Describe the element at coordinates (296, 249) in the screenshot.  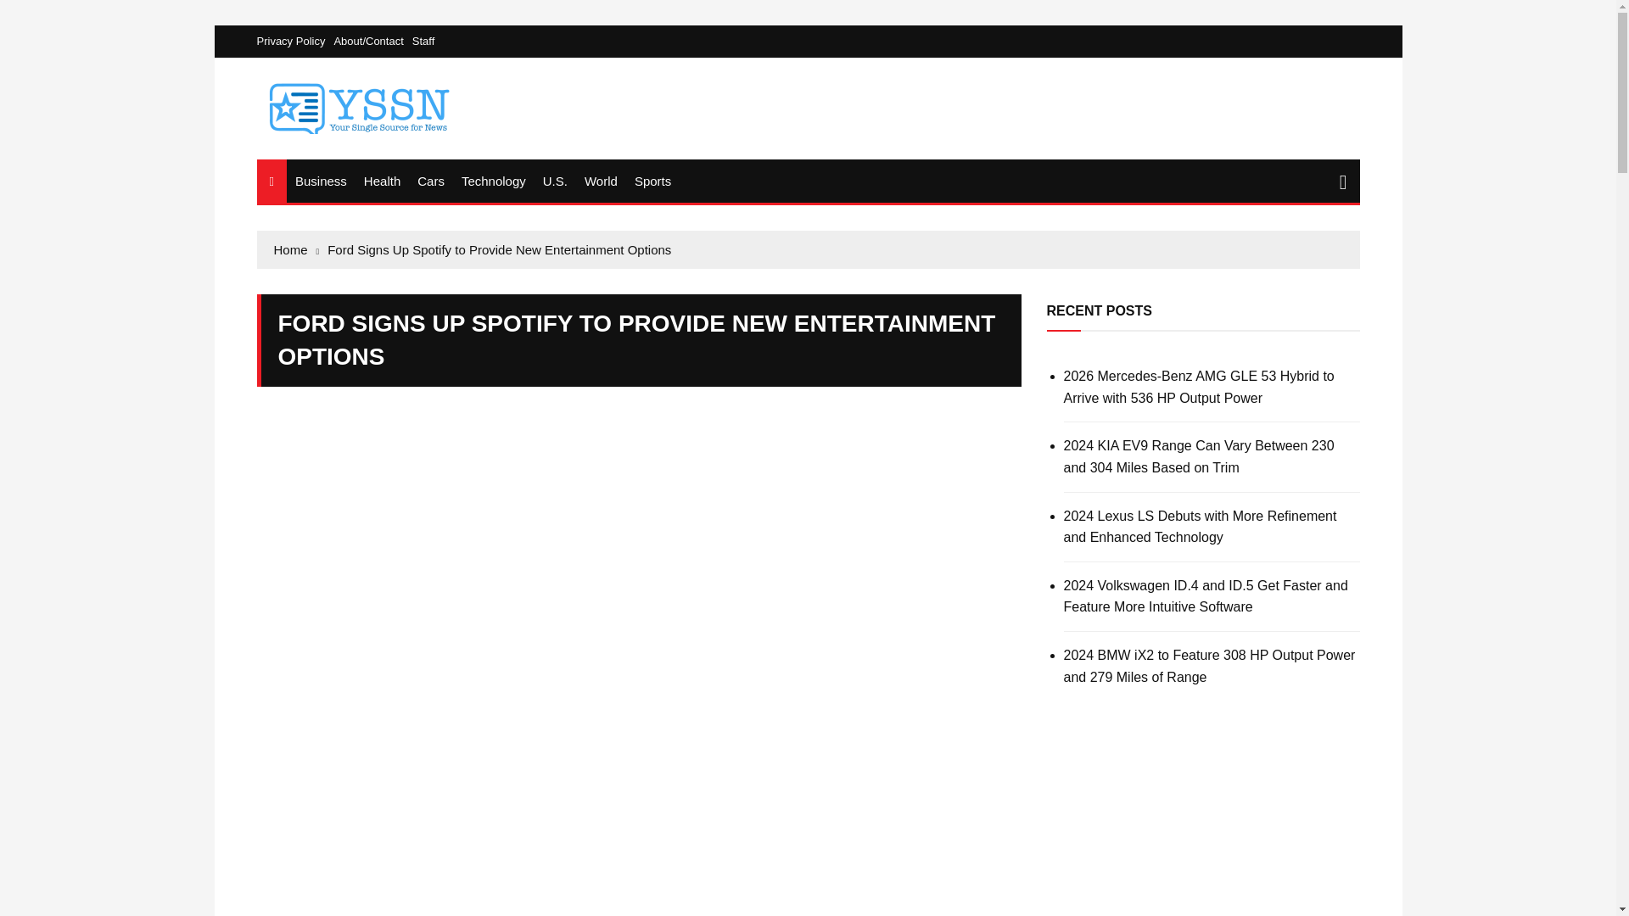
I see `Home` at that location.